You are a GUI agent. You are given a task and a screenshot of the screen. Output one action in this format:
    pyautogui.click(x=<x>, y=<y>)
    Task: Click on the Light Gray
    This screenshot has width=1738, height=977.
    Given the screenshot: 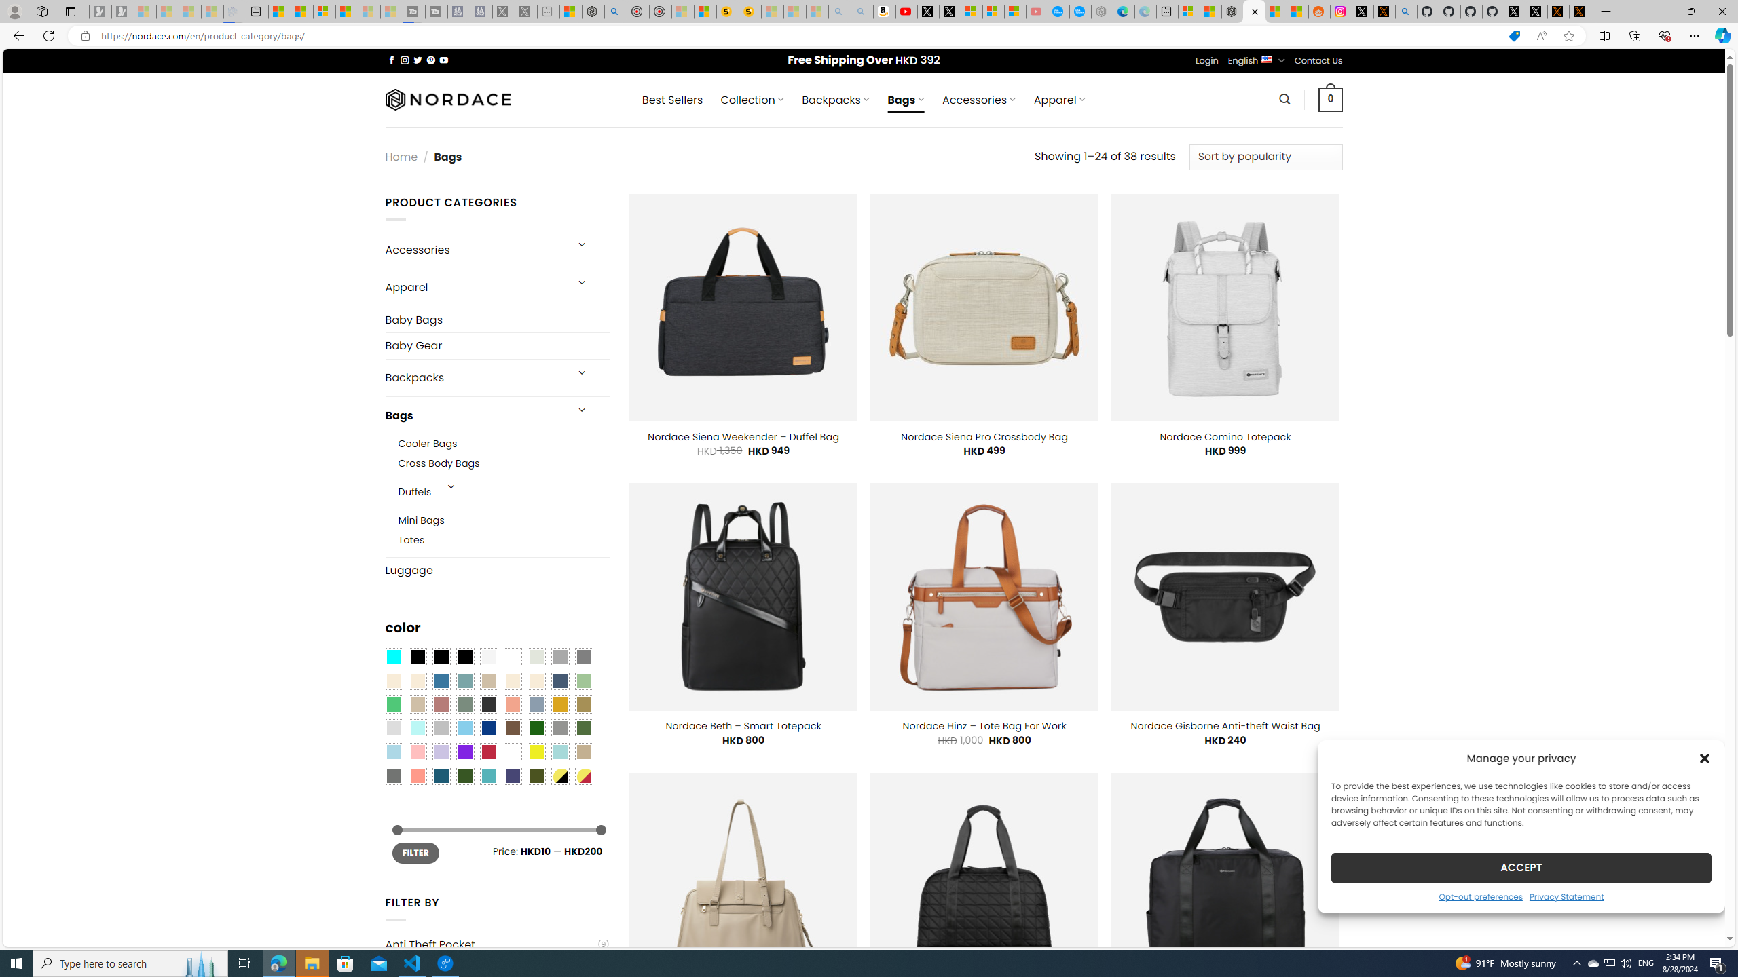 What is the action you would take?
    pyautogui.click(x=393, y=729)
    